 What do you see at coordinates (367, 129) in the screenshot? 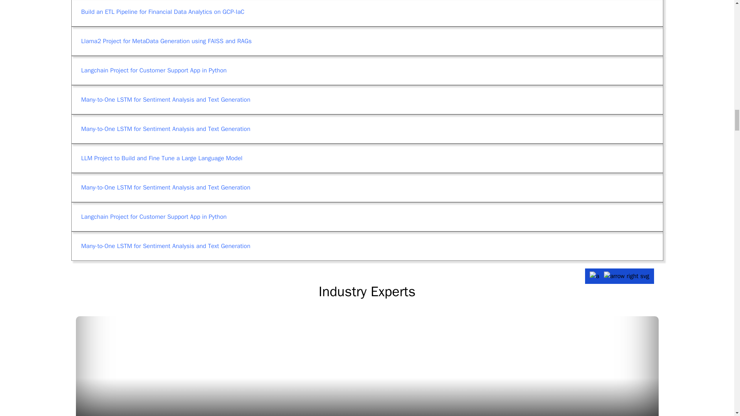
I see `Many-to-One LSTM for Sentiment Analysis and Text Generation` at bounding box center [367, 129].